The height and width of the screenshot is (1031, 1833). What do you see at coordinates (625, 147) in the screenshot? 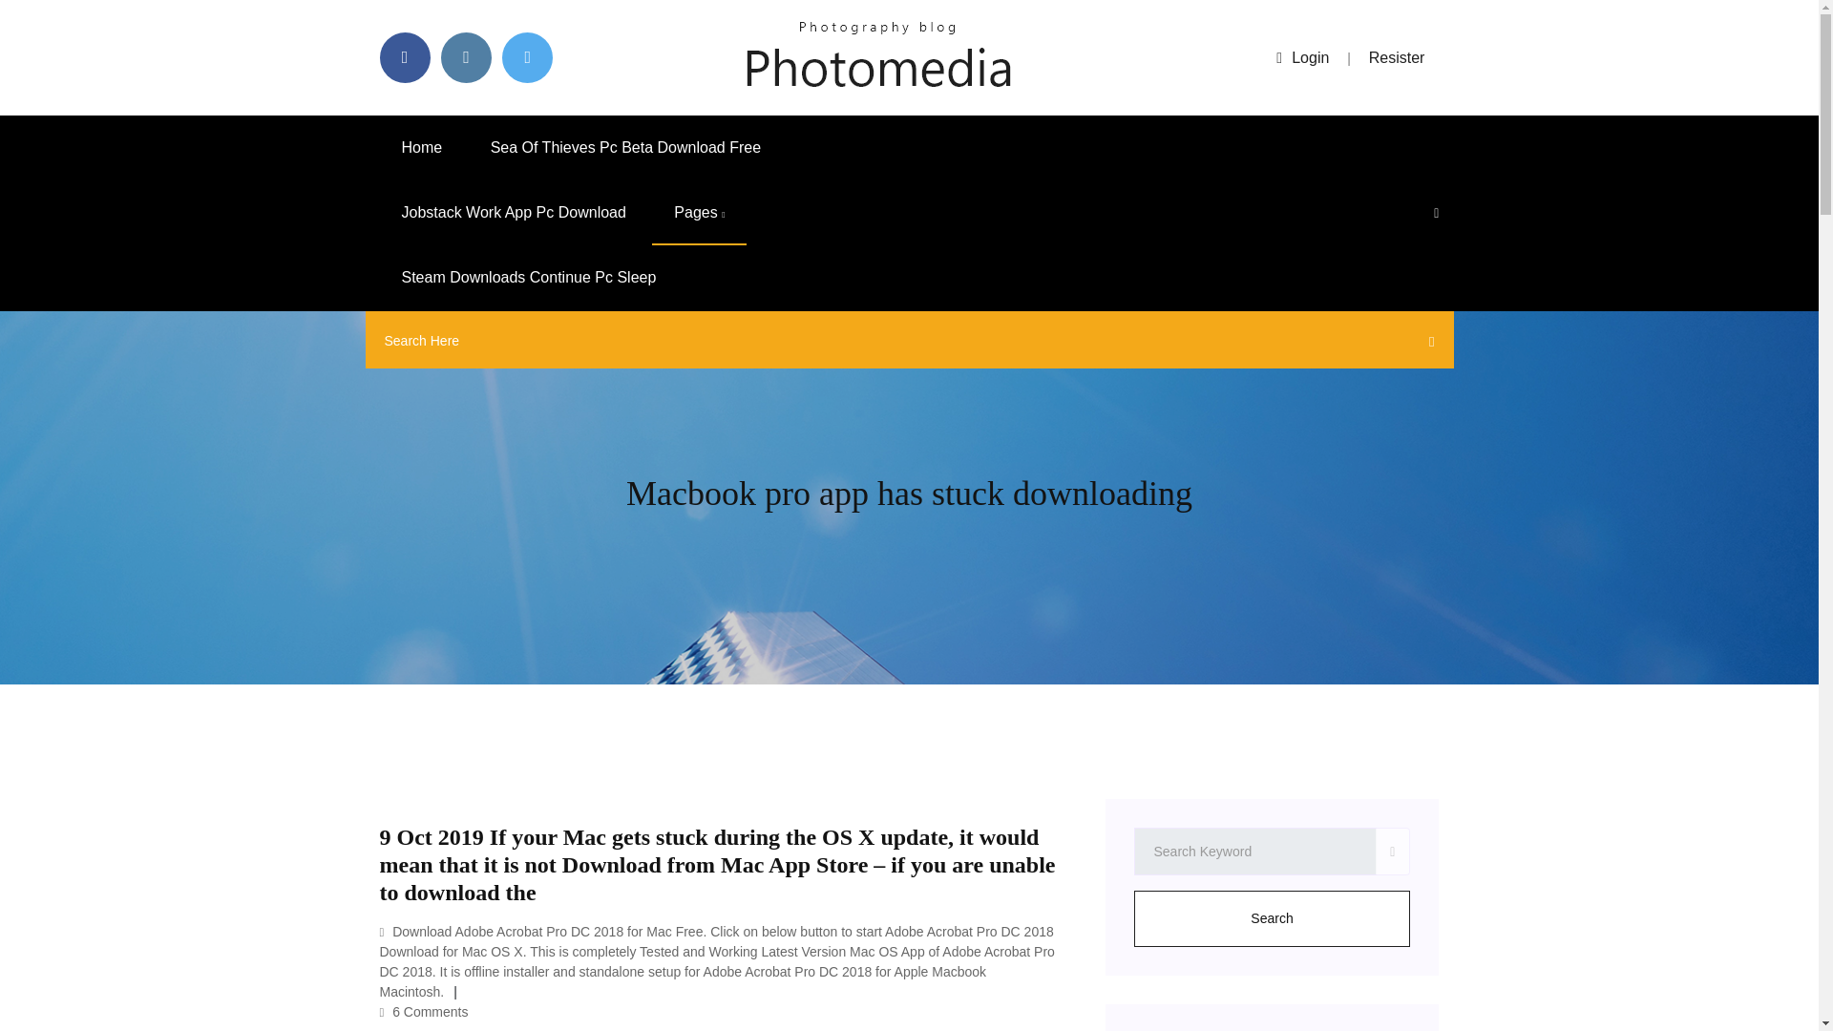
I see `Sea Of Thieves Pc Beta Download Free` at bounding box center [625, 147].